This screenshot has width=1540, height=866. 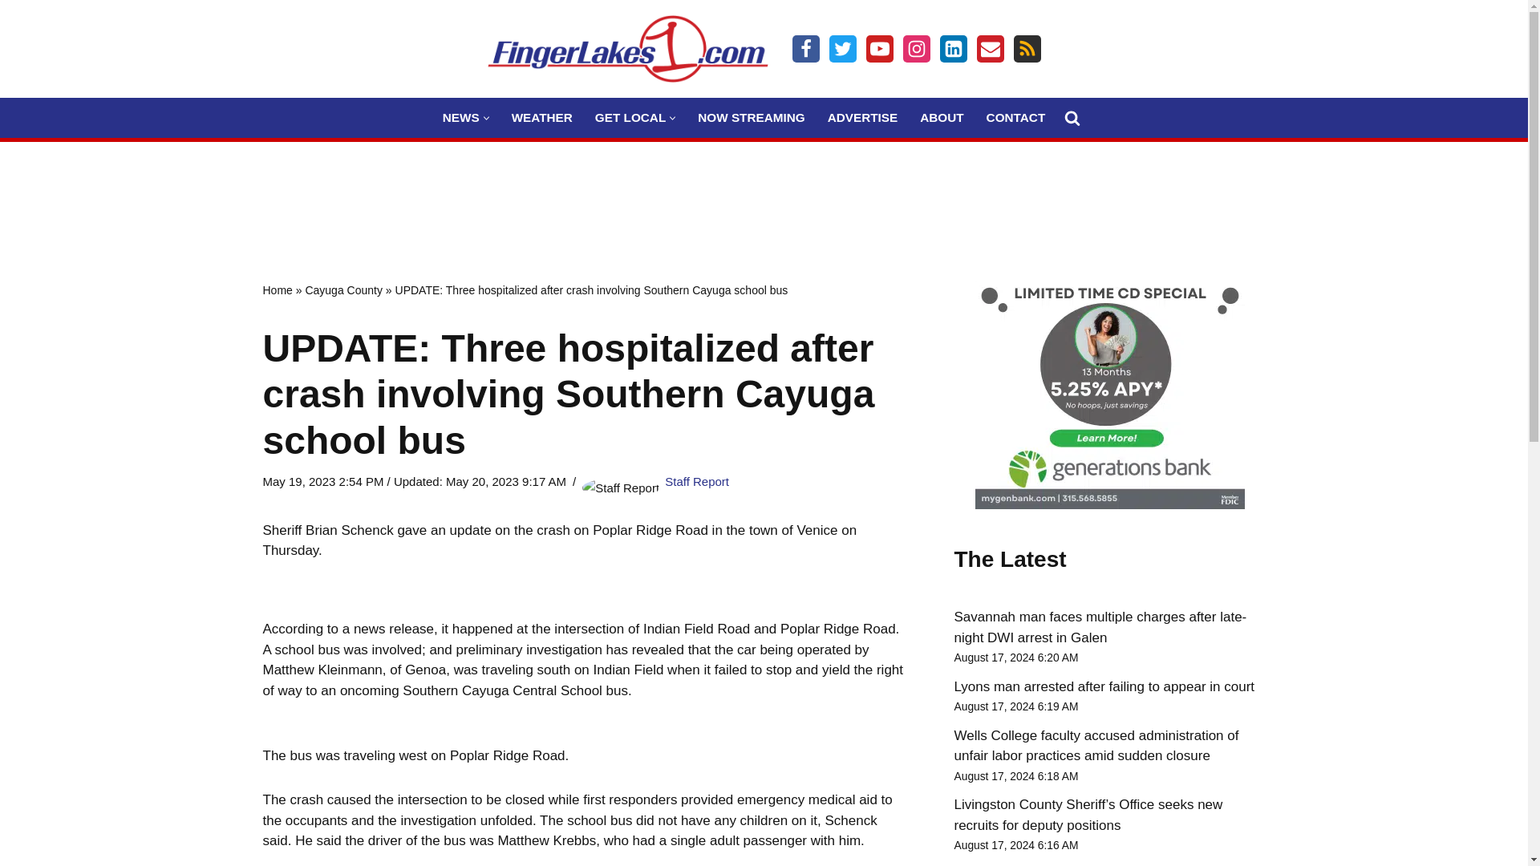 I want to click on NEWS, so click(x=460, y=117).